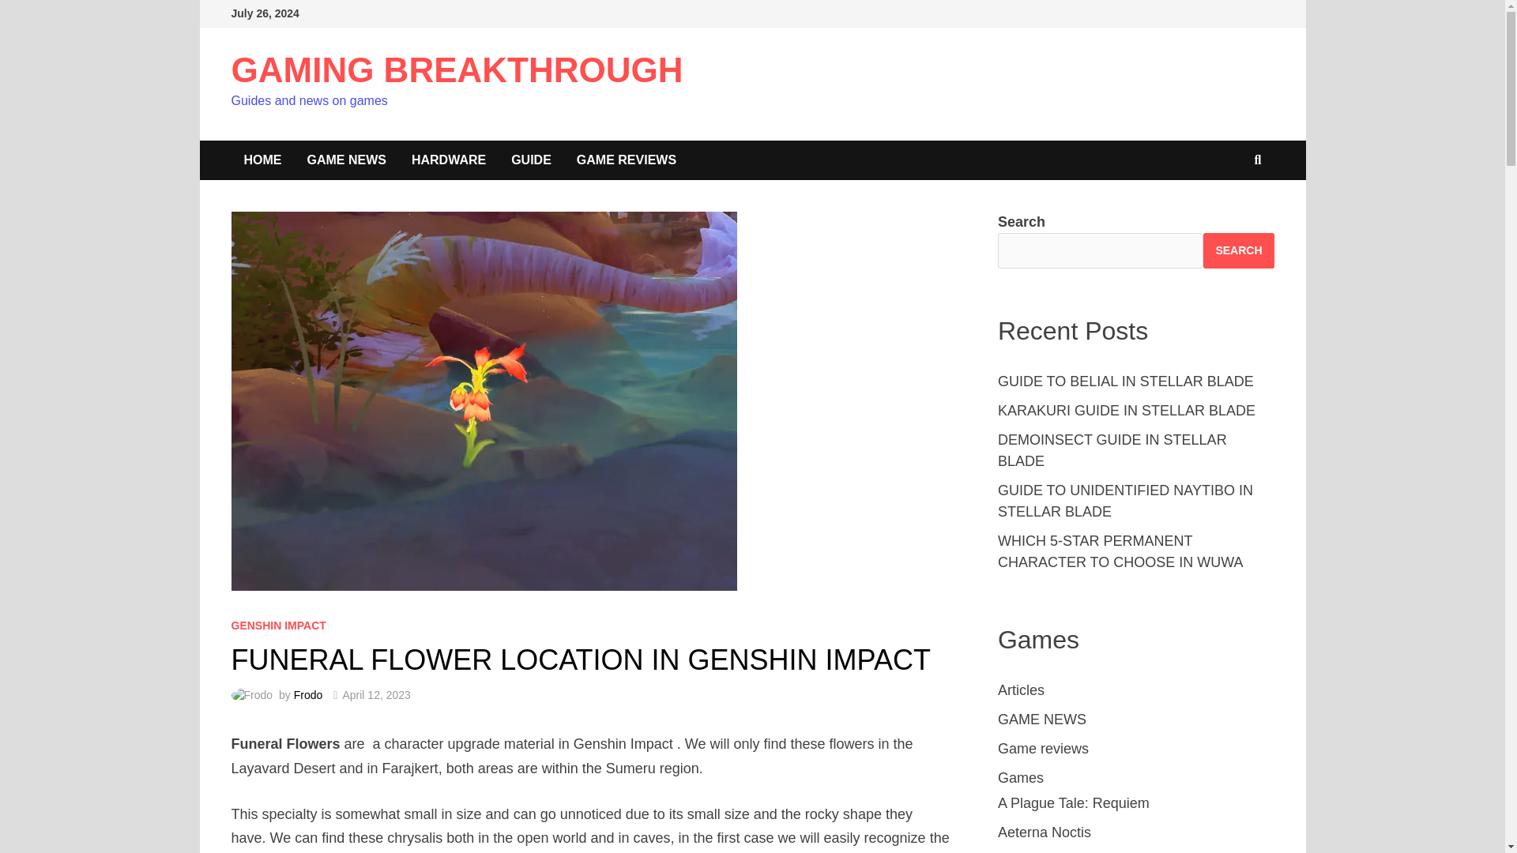  What do you see at coordinates (449, 160) in the screenshot?
I see `HARDWARE` at bounding box center [449, 160].